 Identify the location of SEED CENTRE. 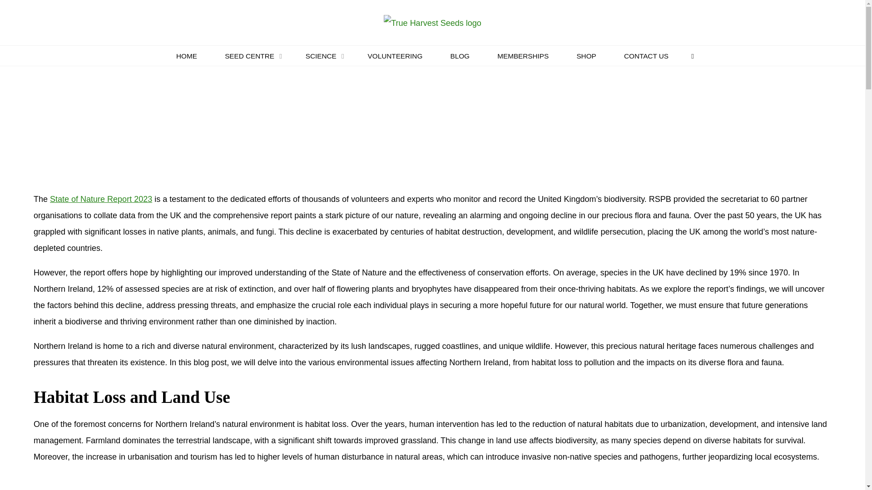
(252, 56).